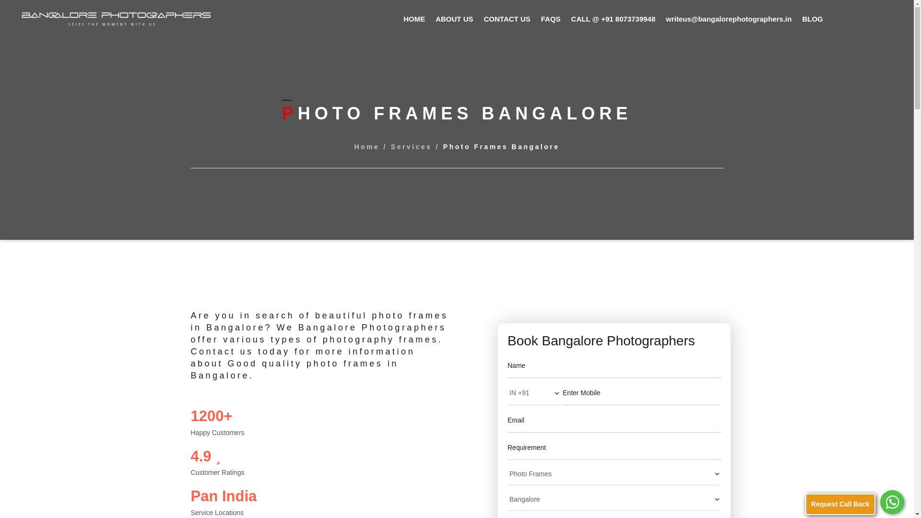 The width and height of the screenshot is (921, 518). What do you see at coordinates (812, 19) in the screenshot?
I see `BLOG` at bounding box center [812, 19].